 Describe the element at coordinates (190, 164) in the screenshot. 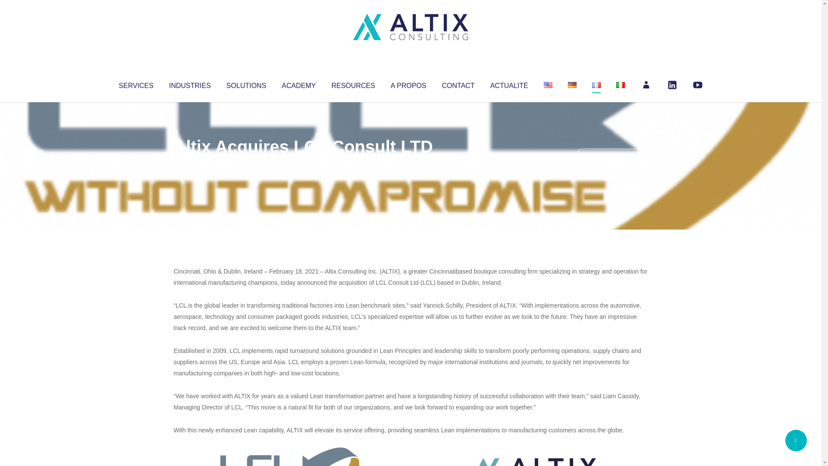

I see `Altix` at that location.